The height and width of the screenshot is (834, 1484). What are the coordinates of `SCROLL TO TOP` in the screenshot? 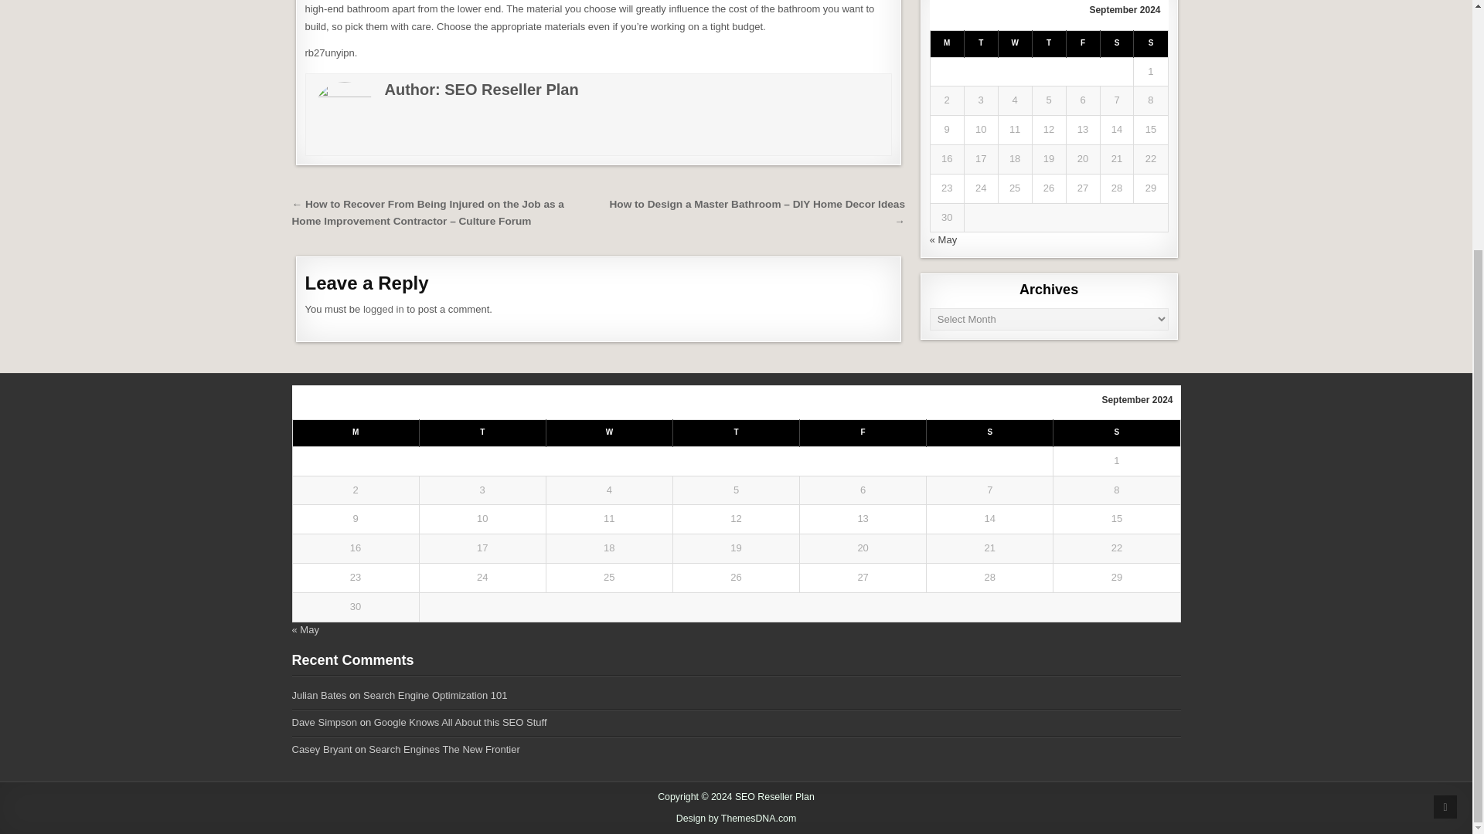 It's located at (1445, 459).